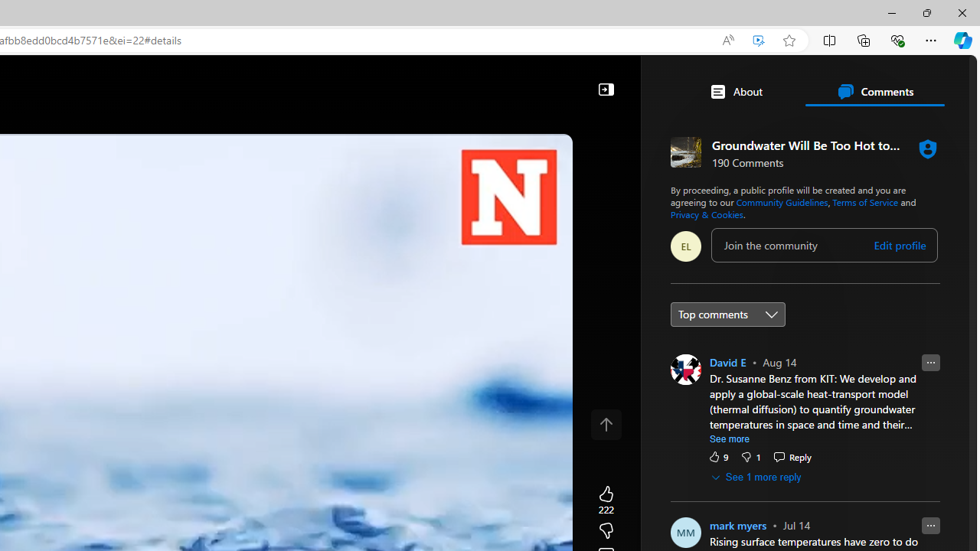 This screenshot has height=551, width=980. I want to click on 222 Like, so click(606, 500).